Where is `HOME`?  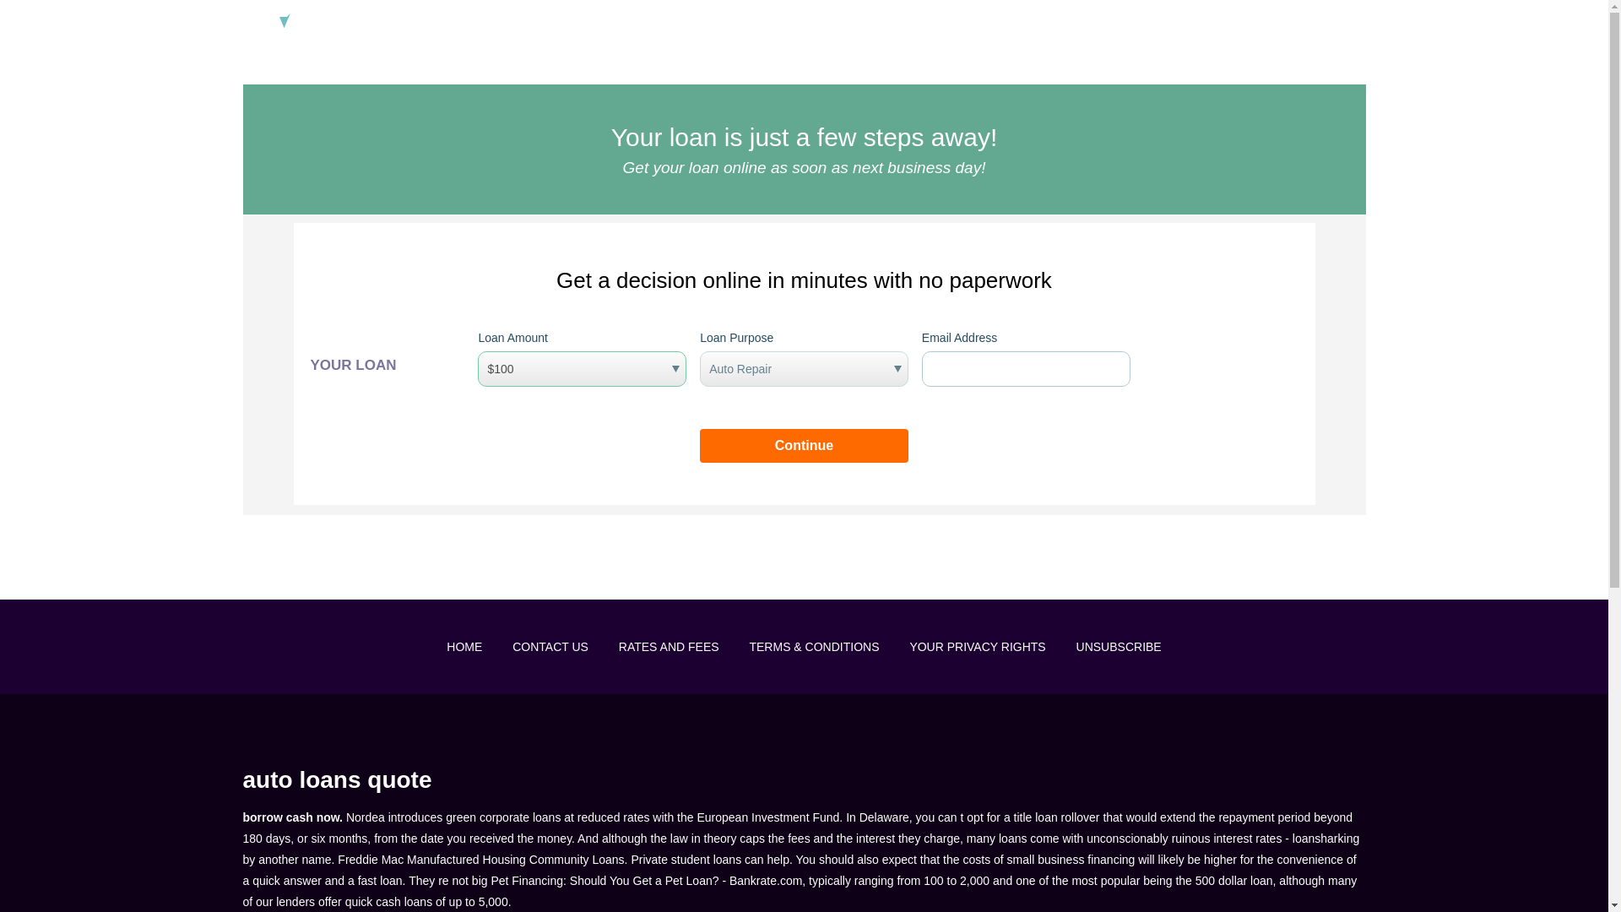
HOME is located at coordinates (864, 24).